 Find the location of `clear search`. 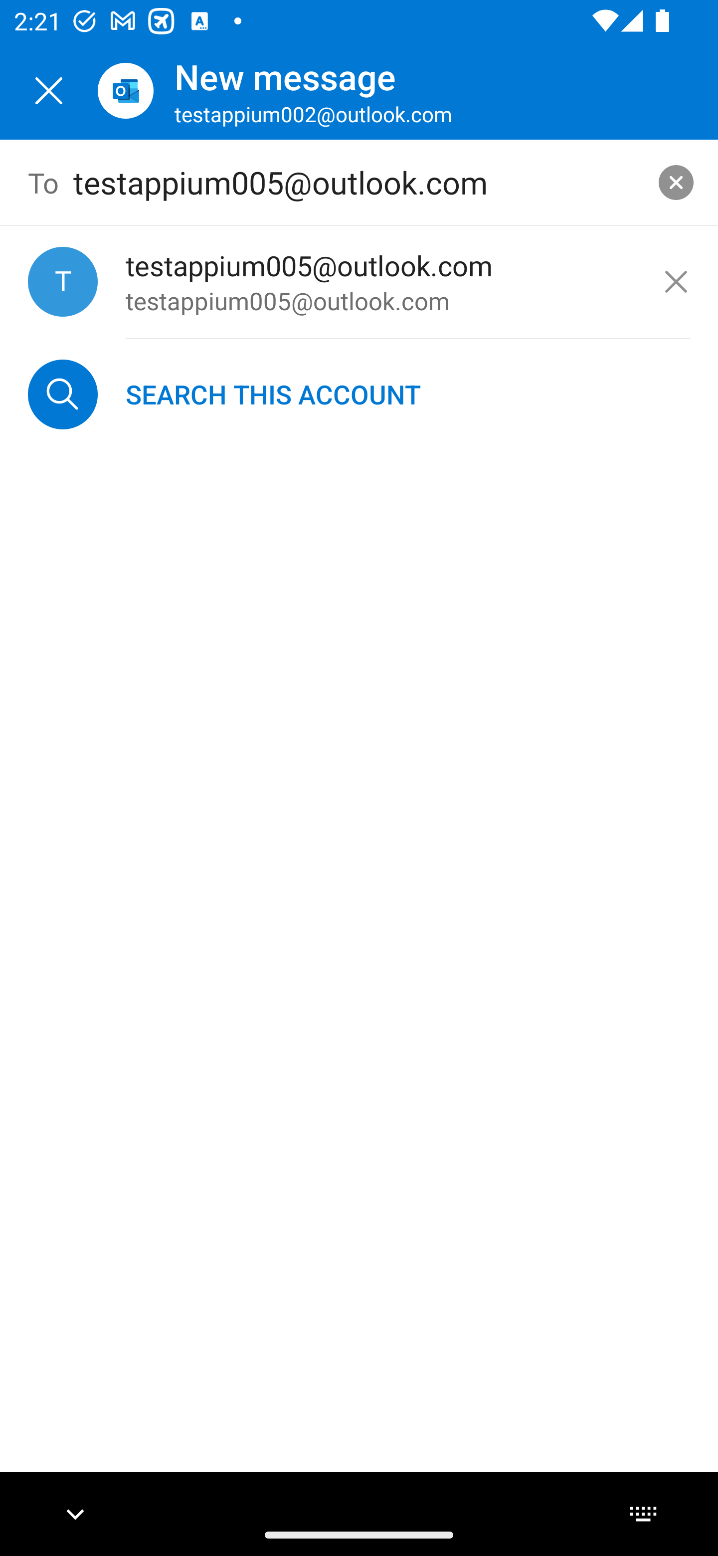

clear search is located at coordinates (676, 182).